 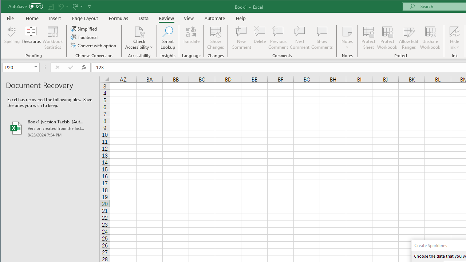 I want to click on Traditional, so click(x=84, y=37).